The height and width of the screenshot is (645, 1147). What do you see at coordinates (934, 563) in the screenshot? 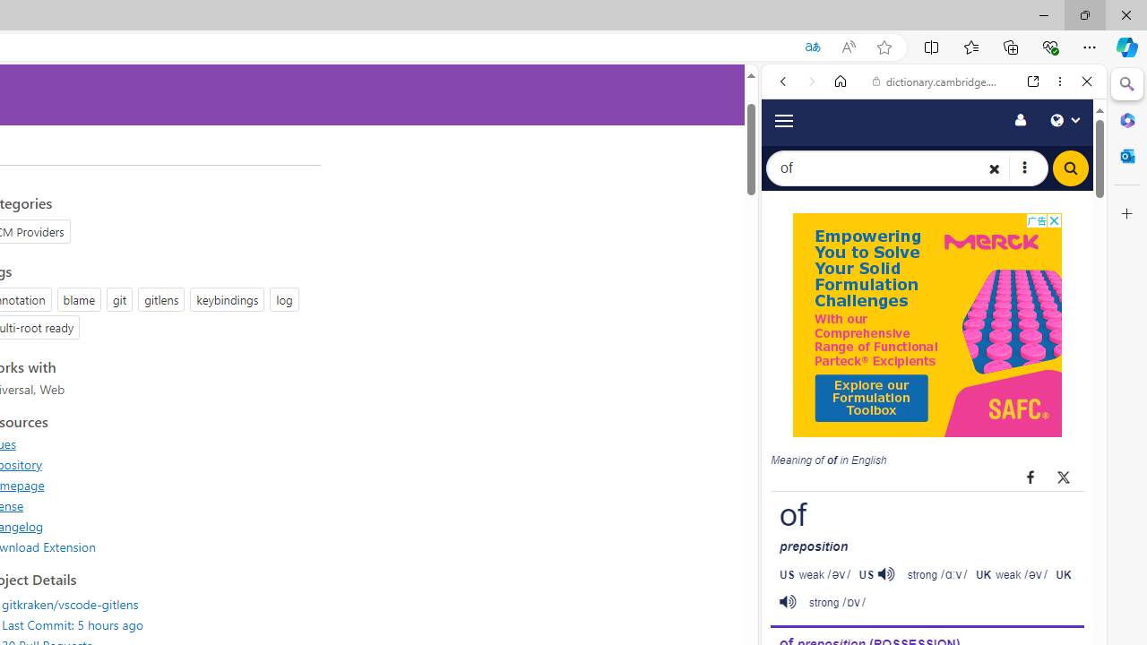
I see `English (Uk)` at bounding box center [934, 563].